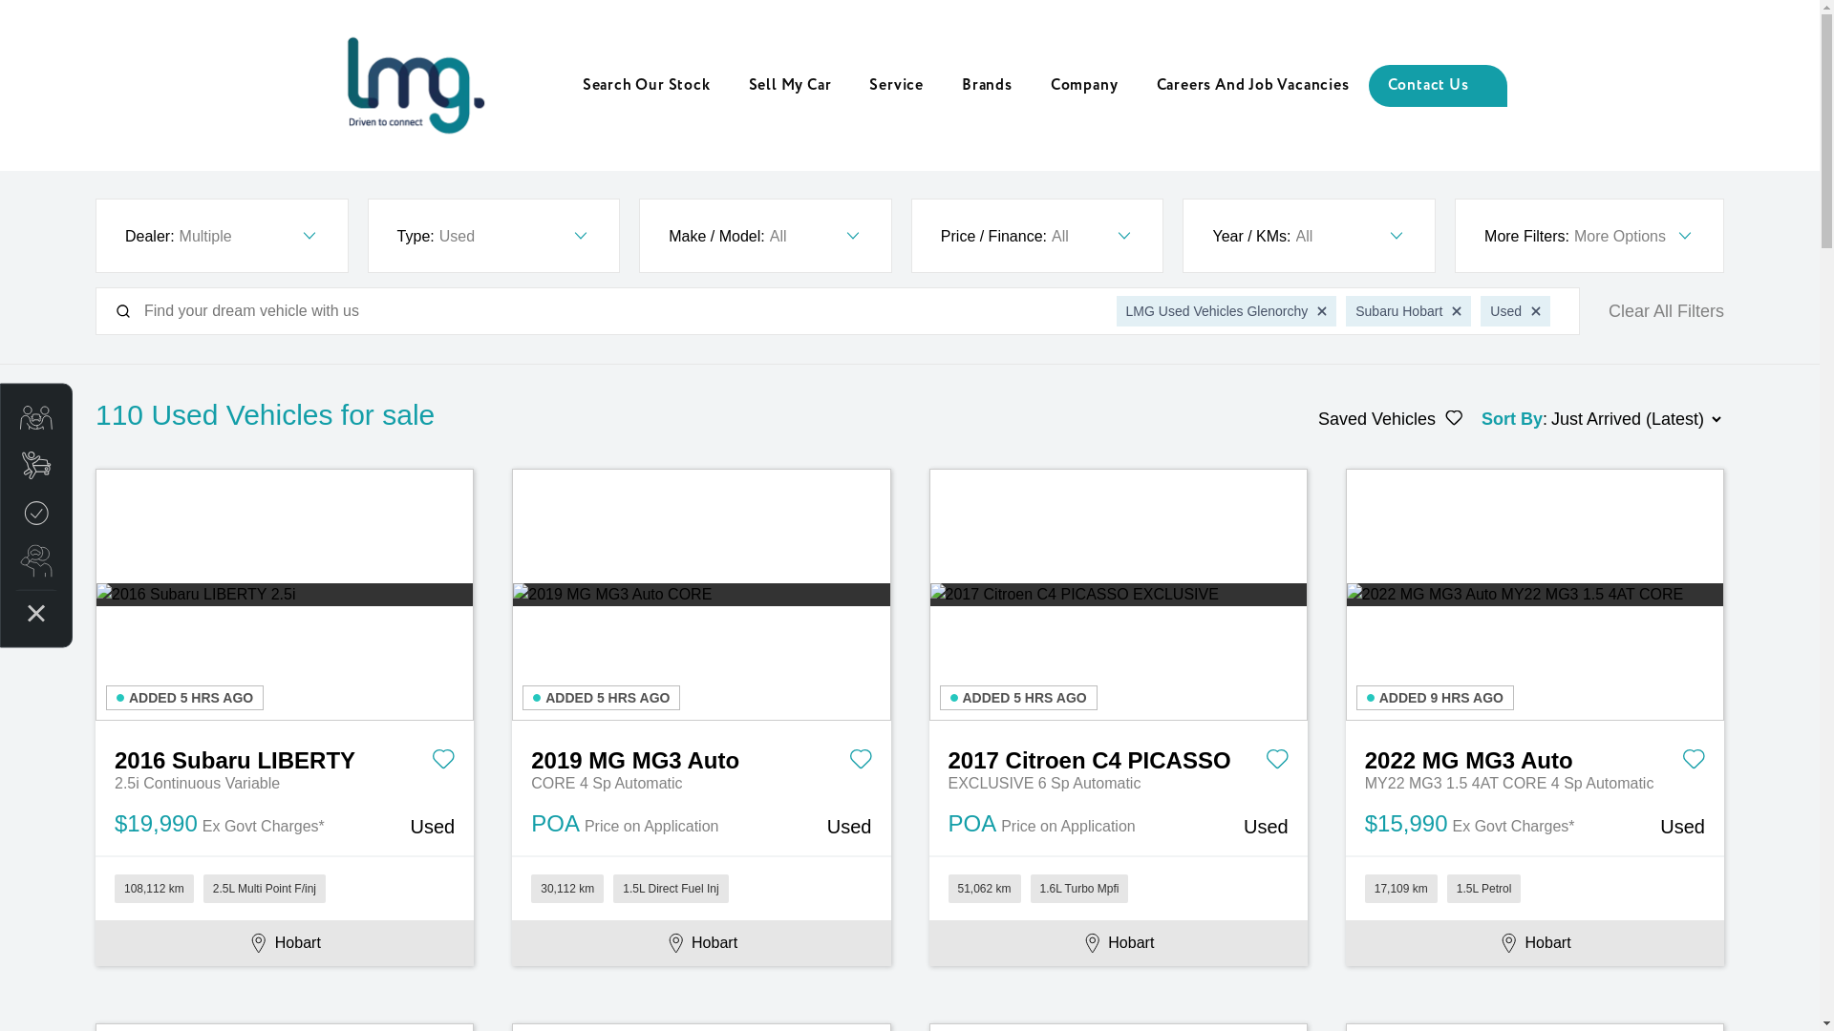 The image size is (1834, 1031). What do you see at coordinates (1535, 825) in the screenshot?
I see `$15,990
Ex Govt Charges*
Used` at bounding box center [1535, 825].